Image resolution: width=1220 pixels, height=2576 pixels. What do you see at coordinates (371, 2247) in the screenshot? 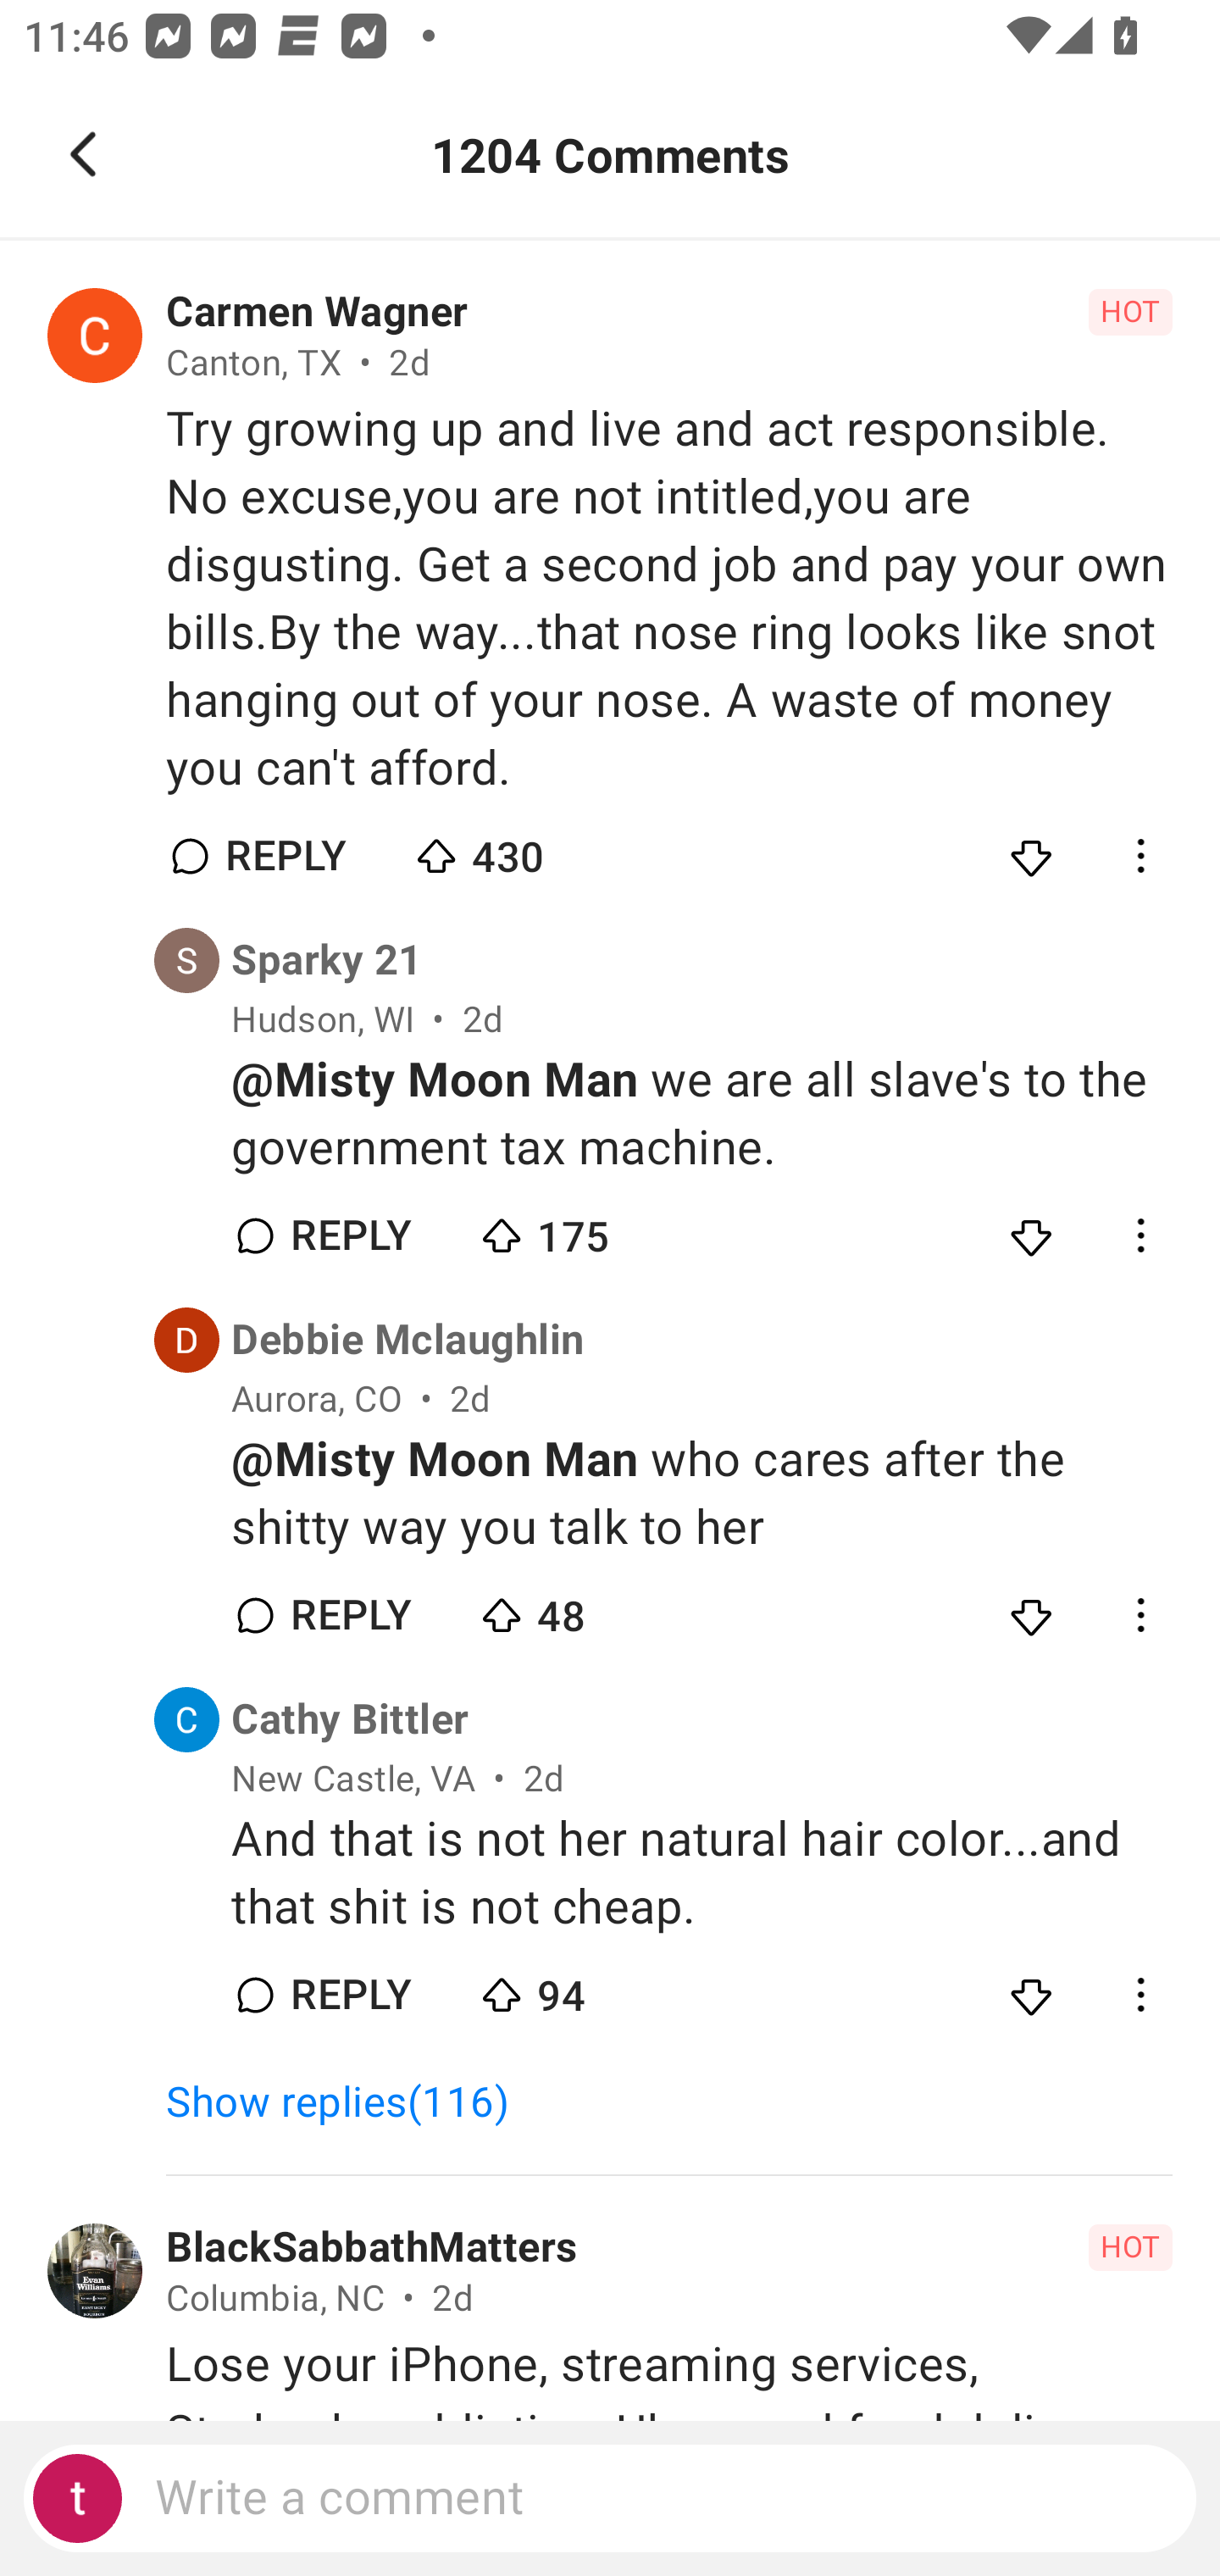
I see `BlackSabbathMatters` at bounding box center [371, 2247].